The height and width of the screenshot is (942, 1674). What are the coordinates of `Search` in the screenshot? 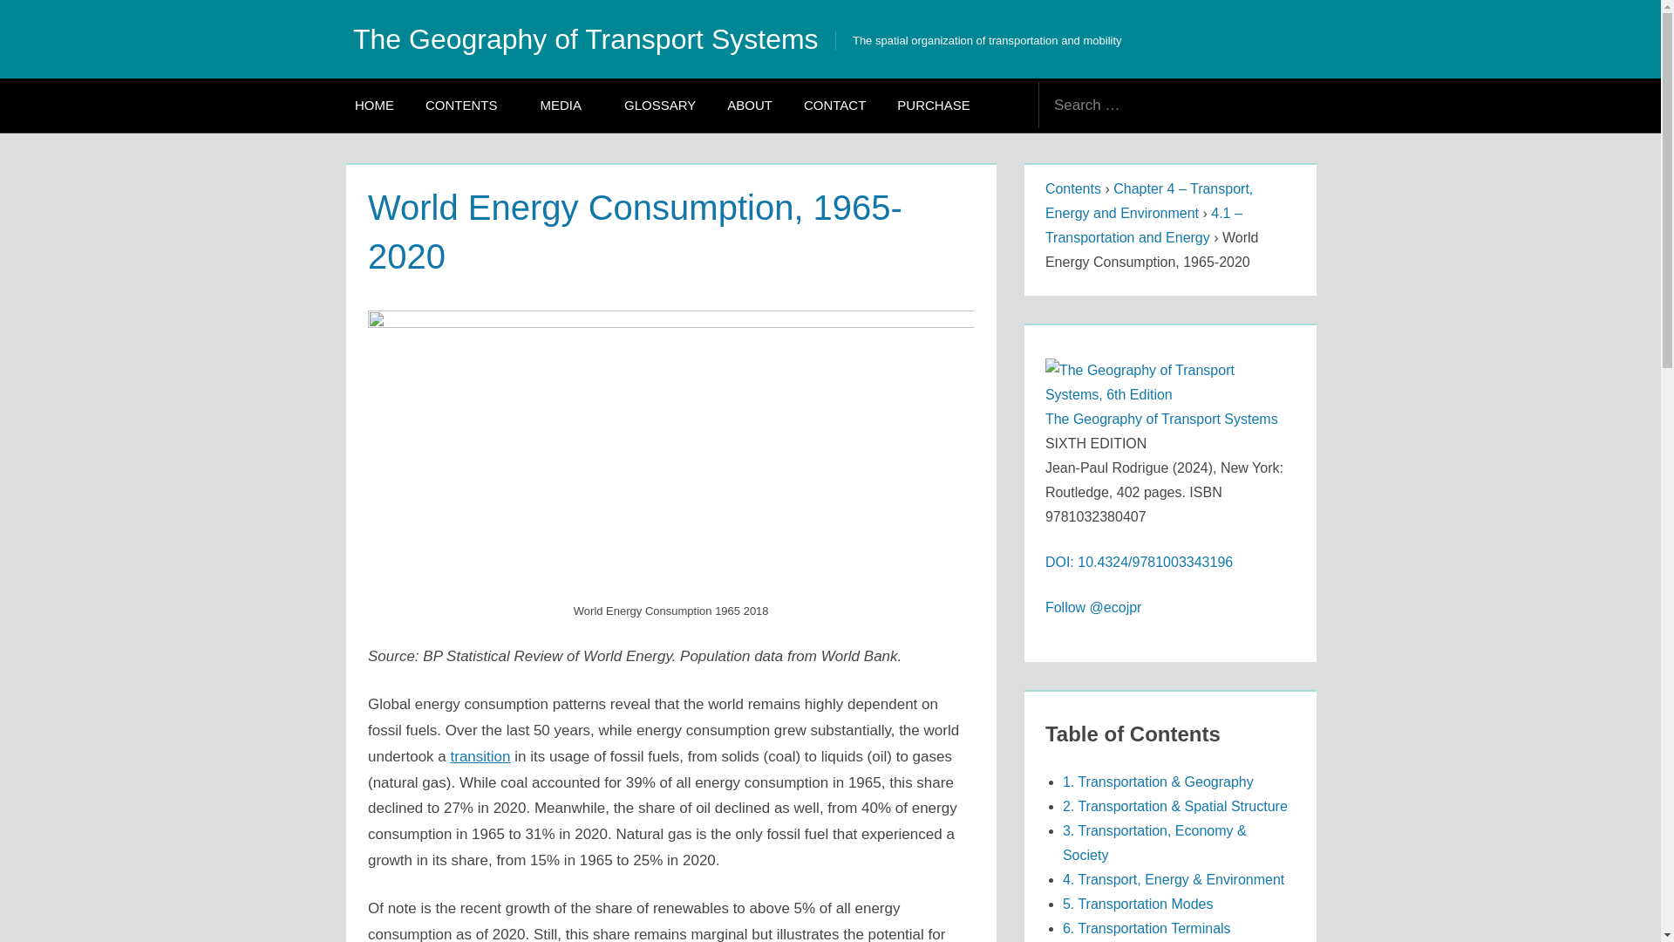 It's located at (1285, 105).